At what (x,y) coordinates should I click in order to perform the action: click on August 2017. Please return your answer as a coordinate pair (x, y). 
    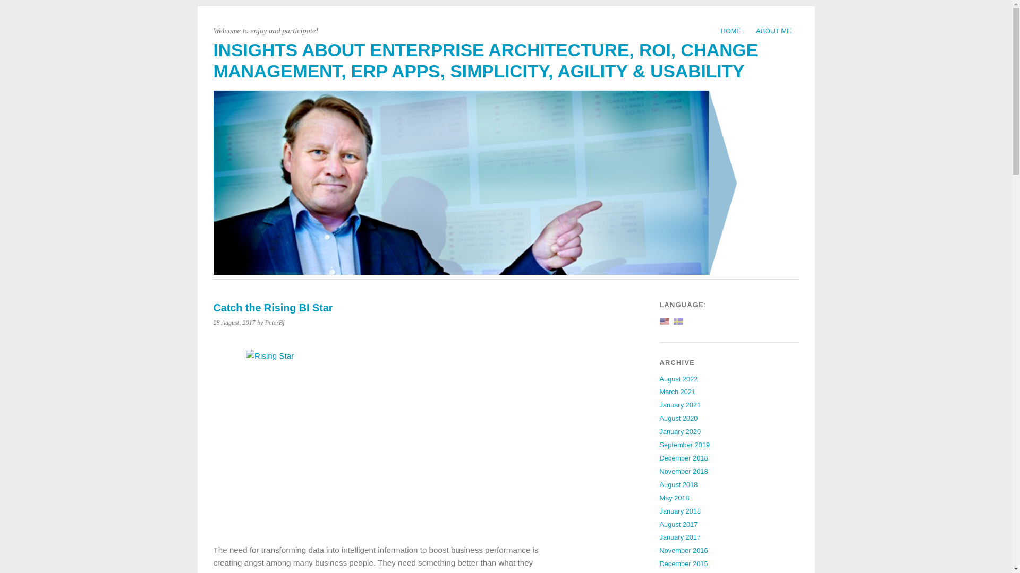
    Looking at the image, I should click on (679, 523).